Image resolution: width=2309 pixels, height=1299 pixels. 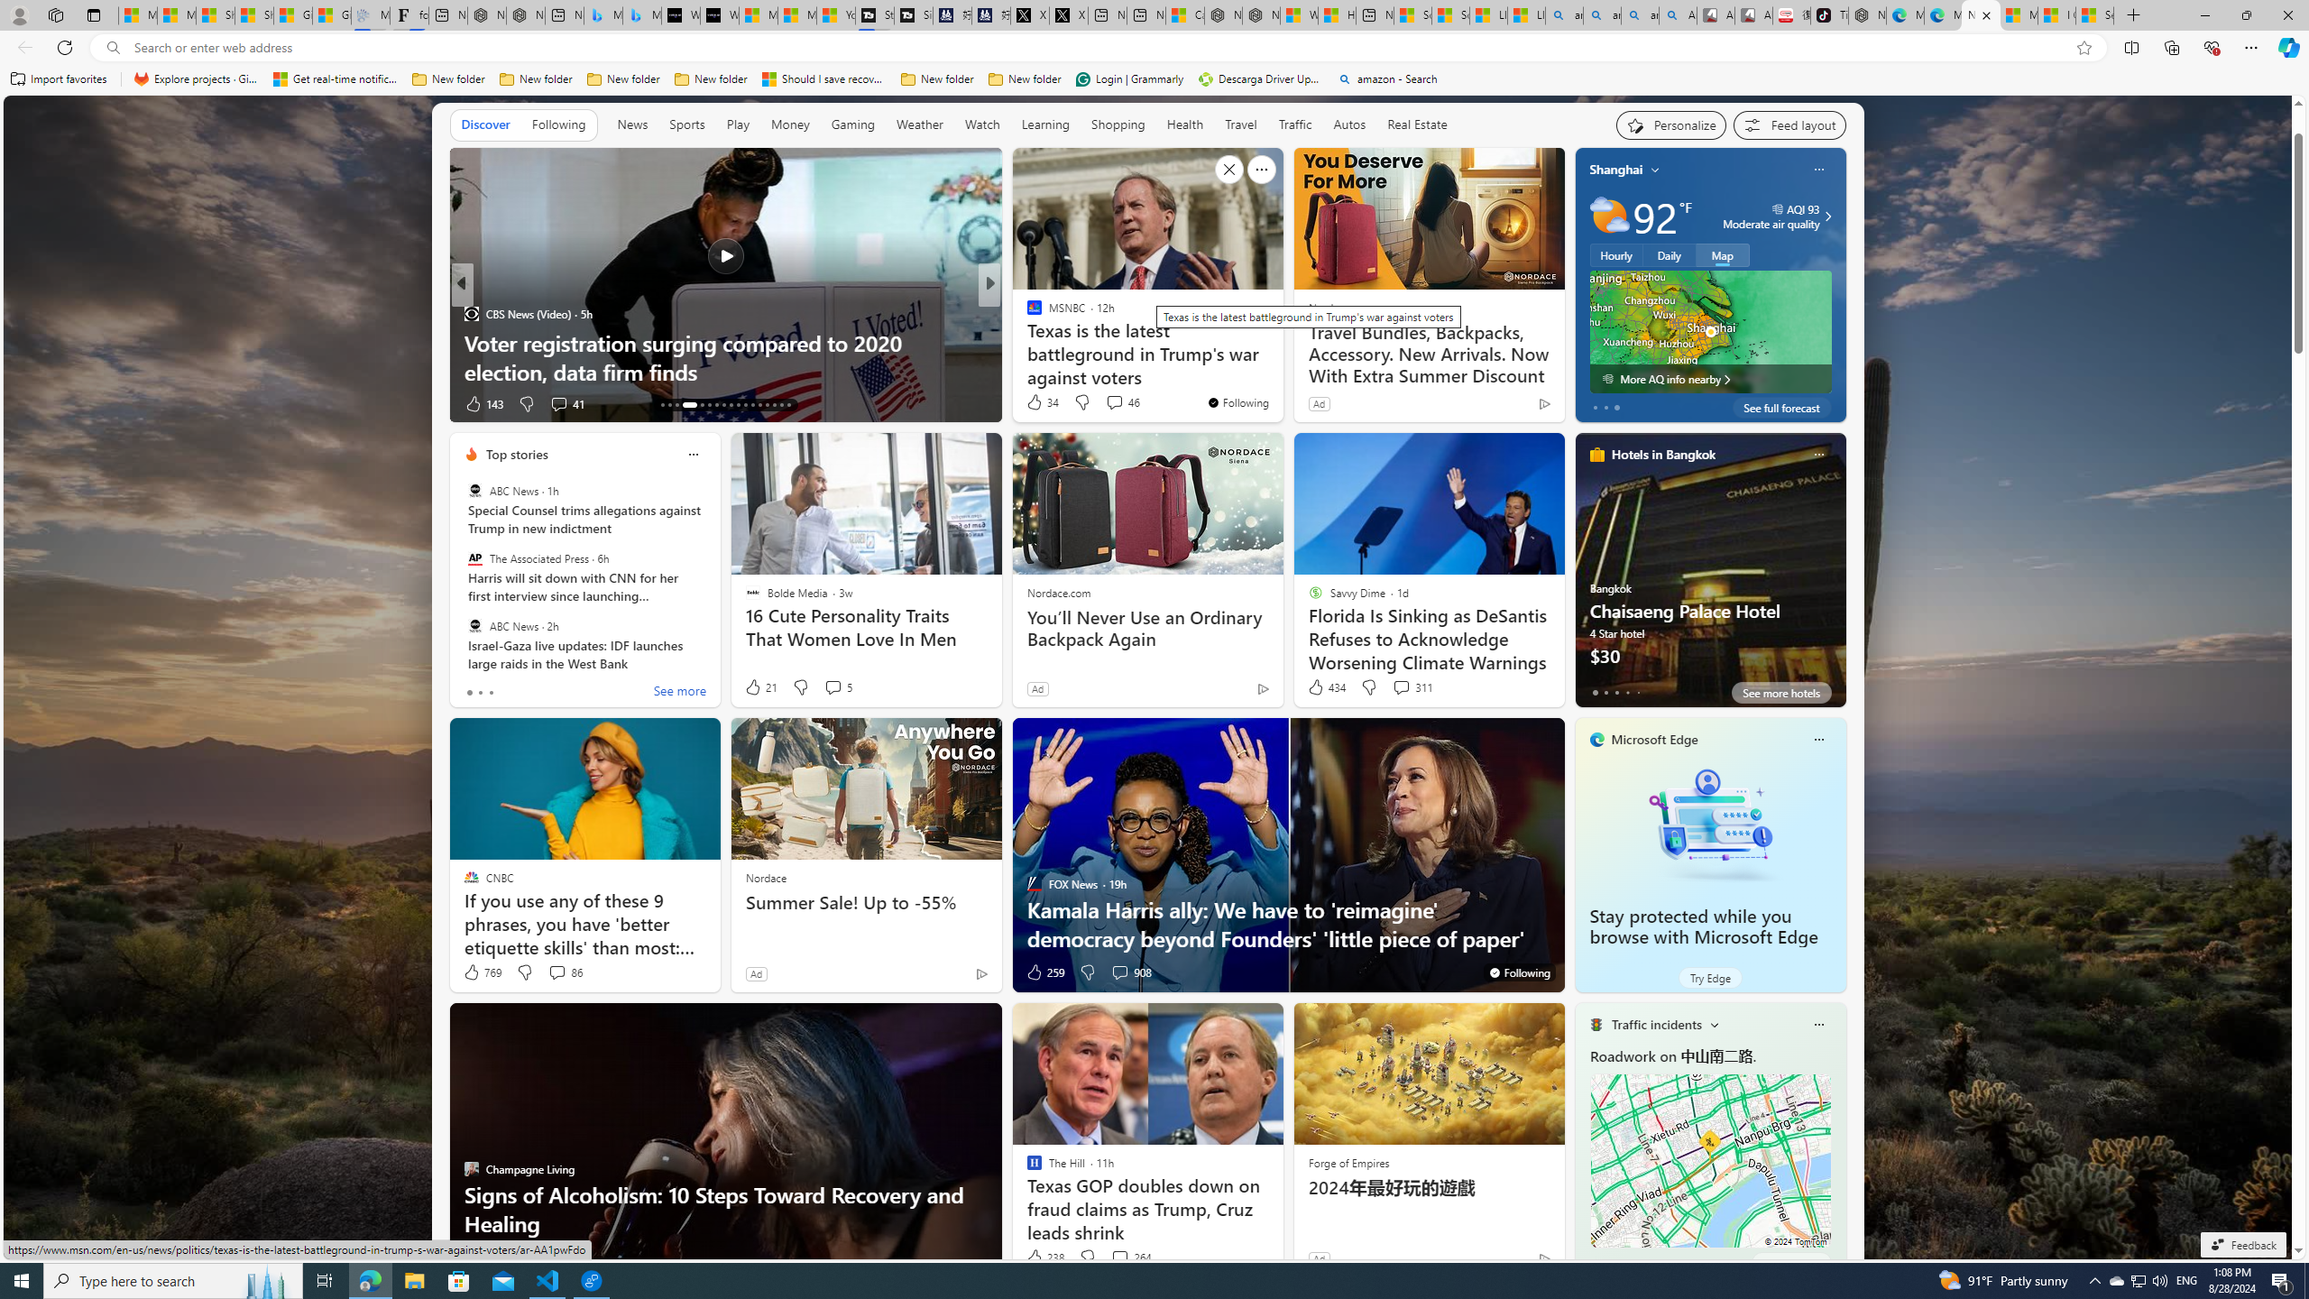 What do you see at coordinates (1035, 404) in the screenshot?
I see `49 Like` at bounding box center [1035, 404].